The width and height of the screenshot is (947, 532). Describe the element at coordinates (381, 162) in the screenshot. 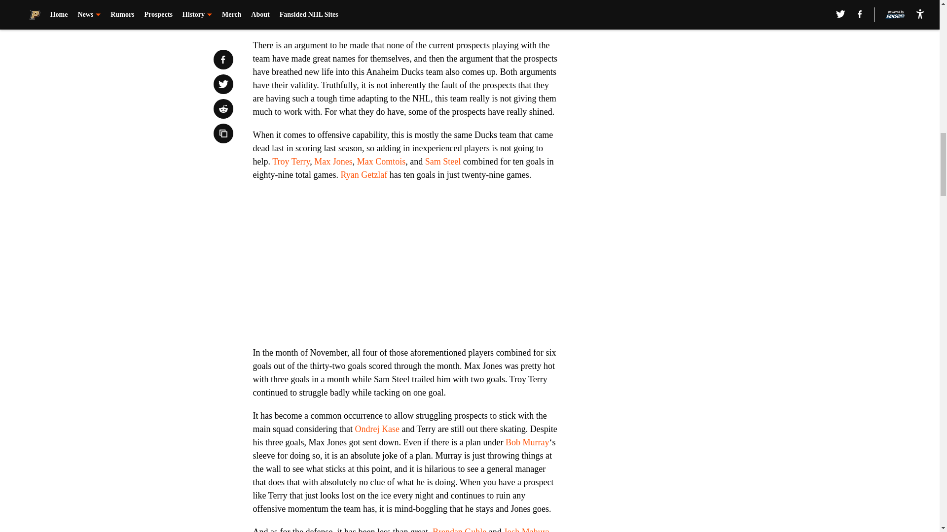

I see `Max Comtois` at that location.